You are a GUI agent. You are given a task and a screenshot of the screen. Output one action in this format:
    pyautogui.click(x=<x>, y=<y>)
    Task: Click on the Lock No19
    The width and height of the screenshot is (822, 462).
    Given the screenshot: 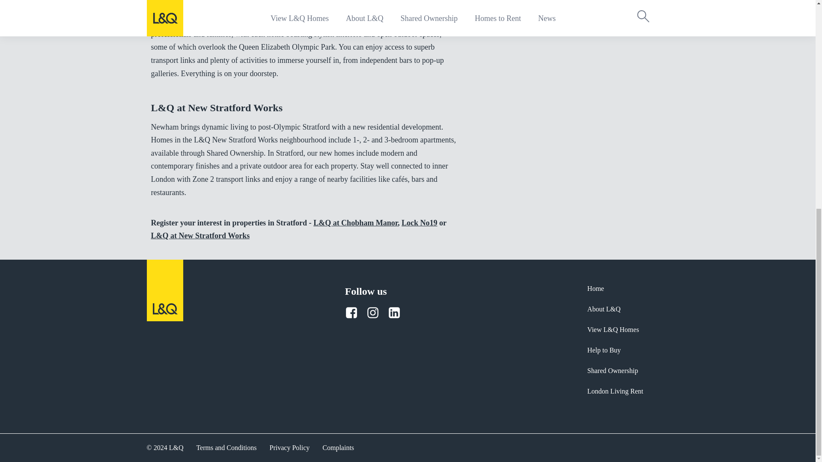 What is the action you would take?
    pyautogui.click(x=420, y=222)
    